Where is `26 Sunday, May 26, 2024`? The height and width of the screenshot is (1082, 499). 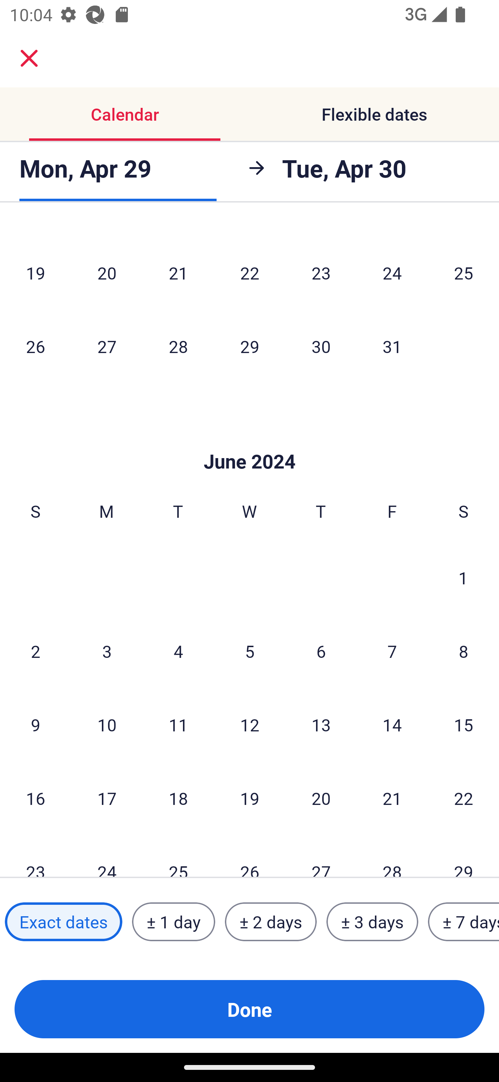
26 Sunday, May 26, 2024 is located at coordinates (35, 346).